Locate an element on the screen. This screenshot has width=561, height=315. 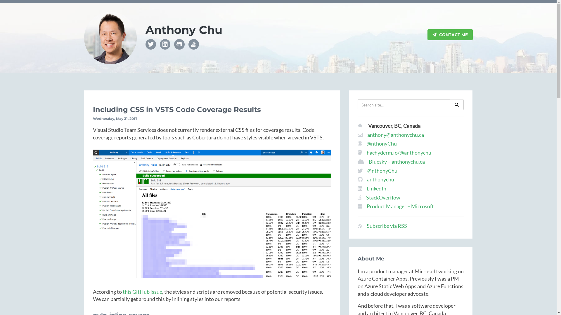
Subscribe via RSS is located at coordinates (387, 226).